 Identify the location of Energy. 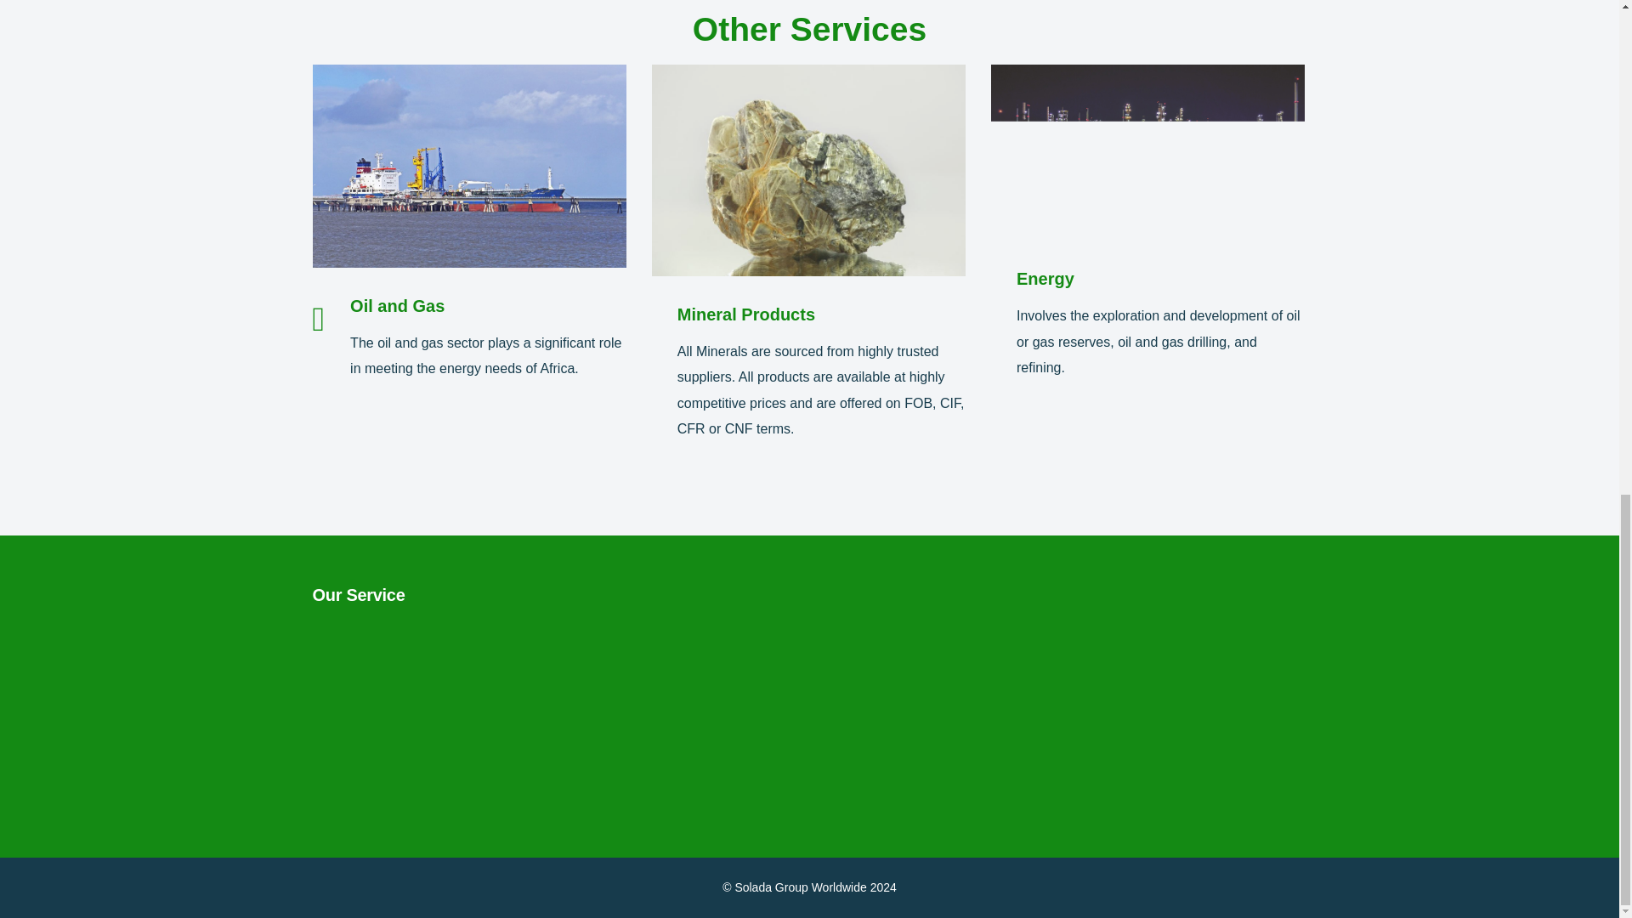
(1045, 279).